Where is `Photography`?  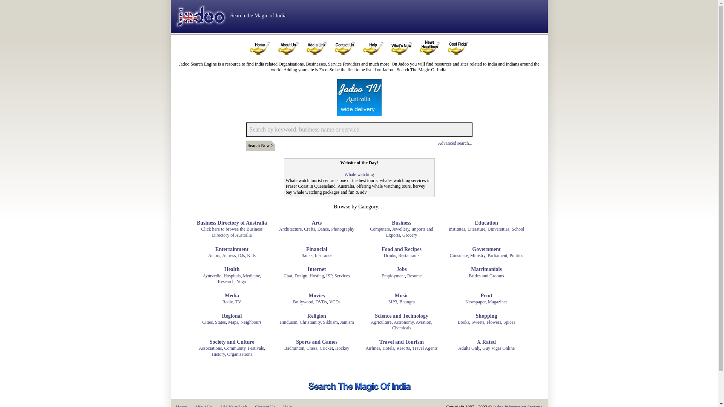
Photography is located at coordinates (342, 229).